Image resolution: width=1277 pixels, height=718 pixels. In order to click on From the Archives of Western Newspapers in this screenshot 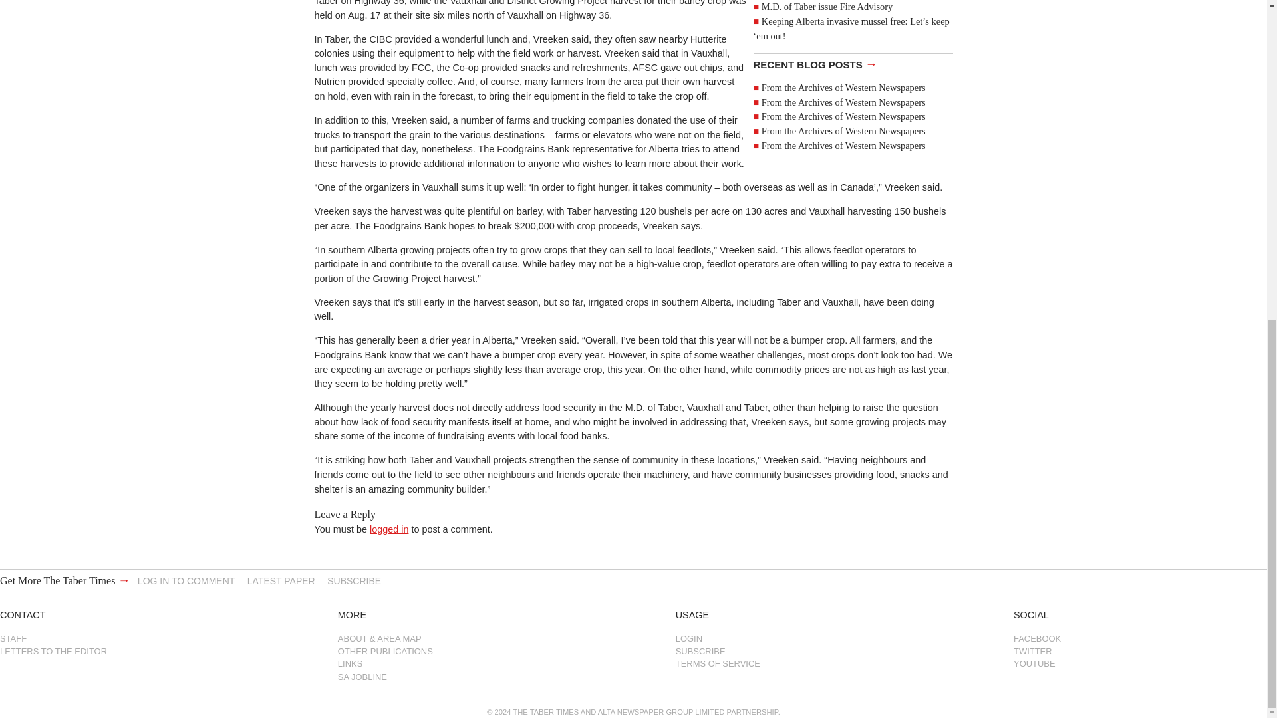, I will do `click(843, 116)`.